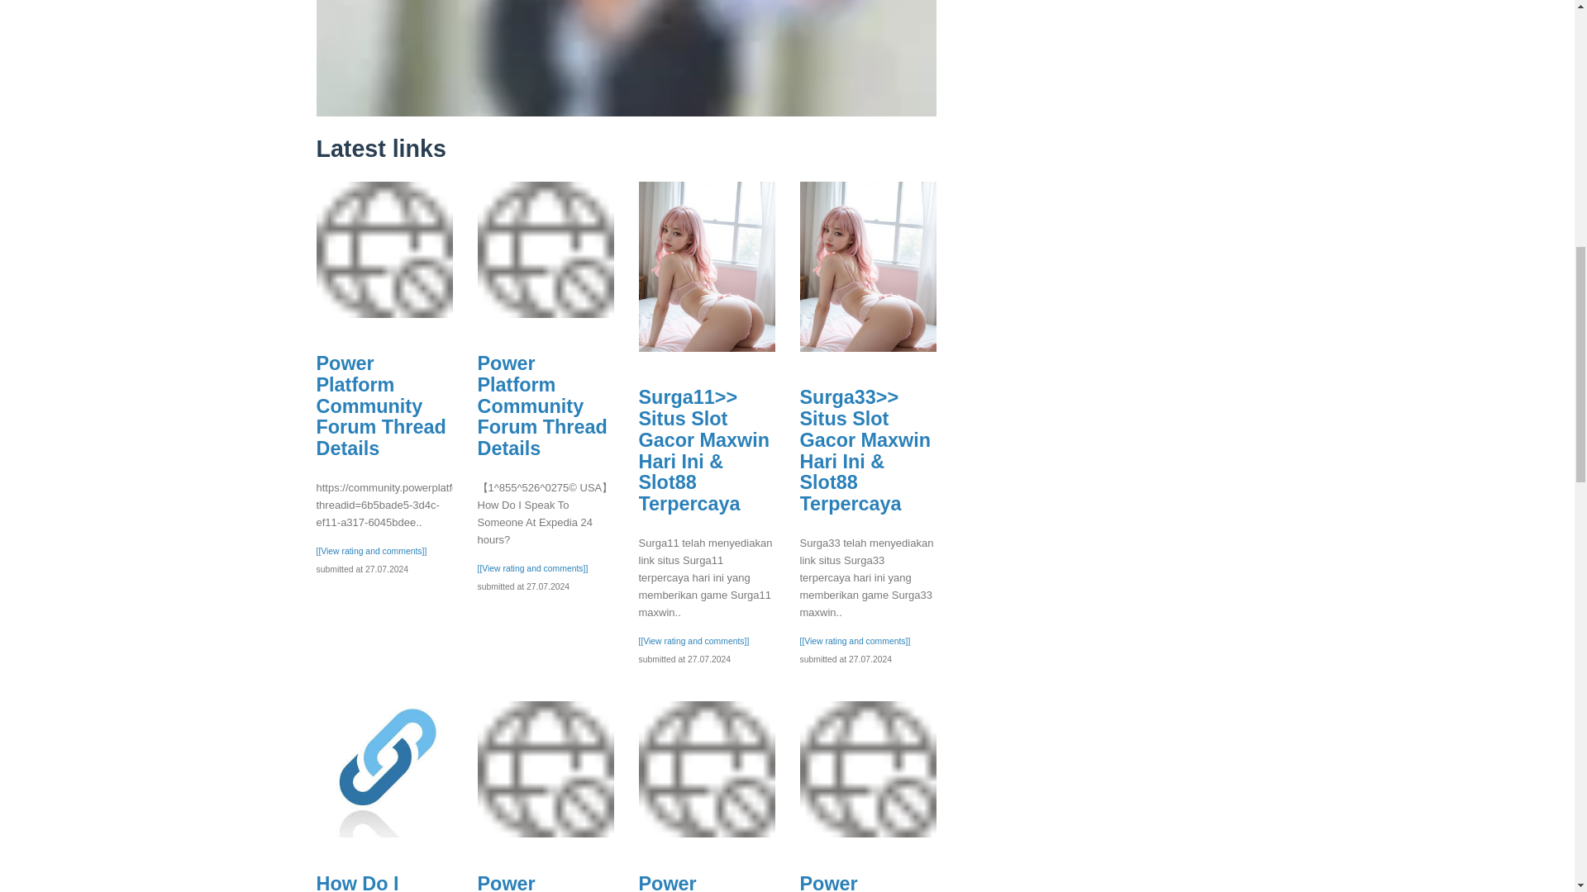 Image resolution: width=1587 pixels, height=892 pixels. I want to click on 			Power Platform Community Forum Thread Details		, so click(384, 249).